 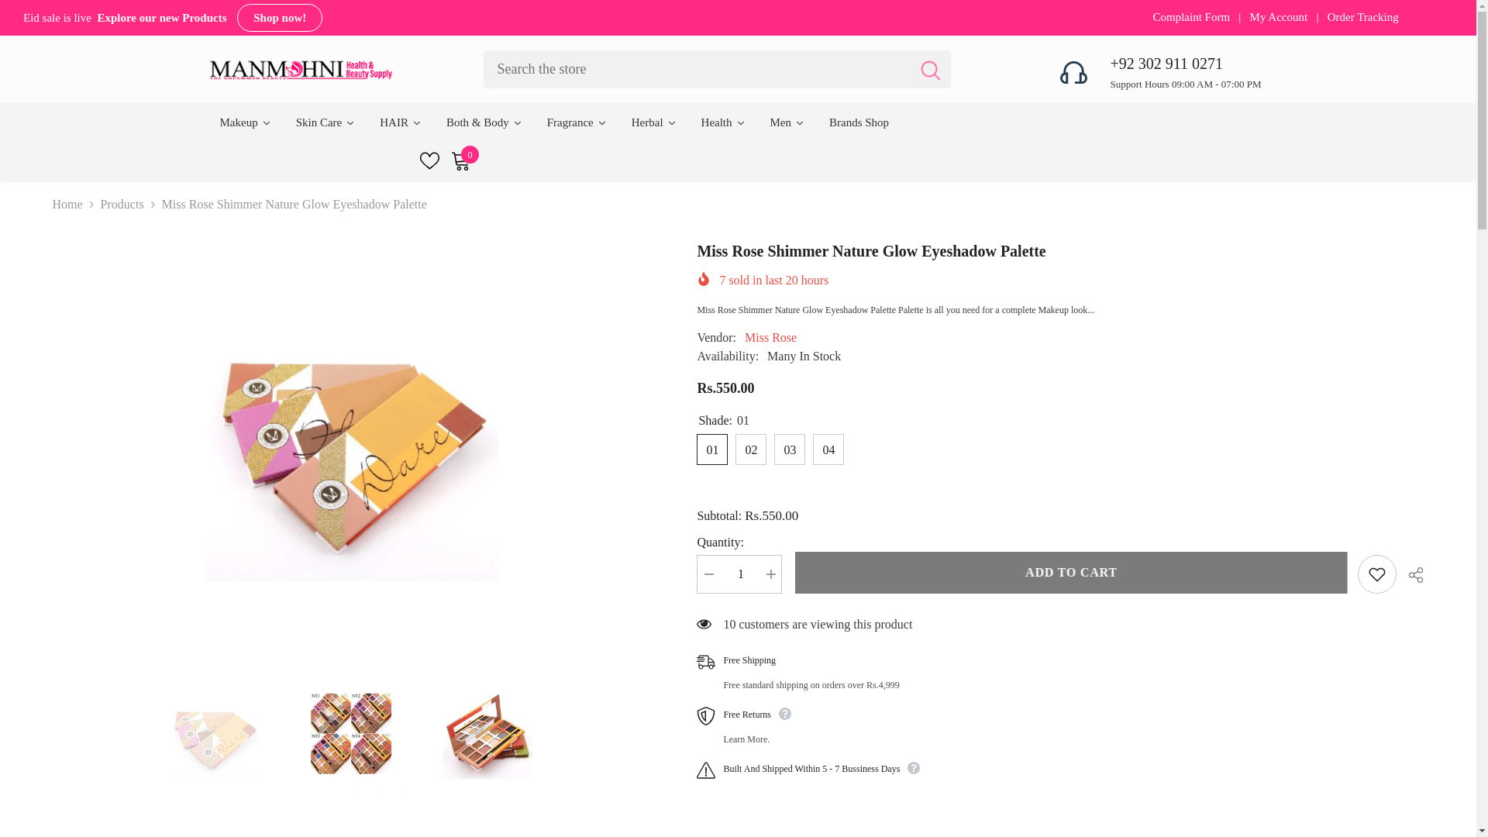 What do you see at coordinates (739, 573) in the screenshot?
I see `1` at bounding box center [739, 573].